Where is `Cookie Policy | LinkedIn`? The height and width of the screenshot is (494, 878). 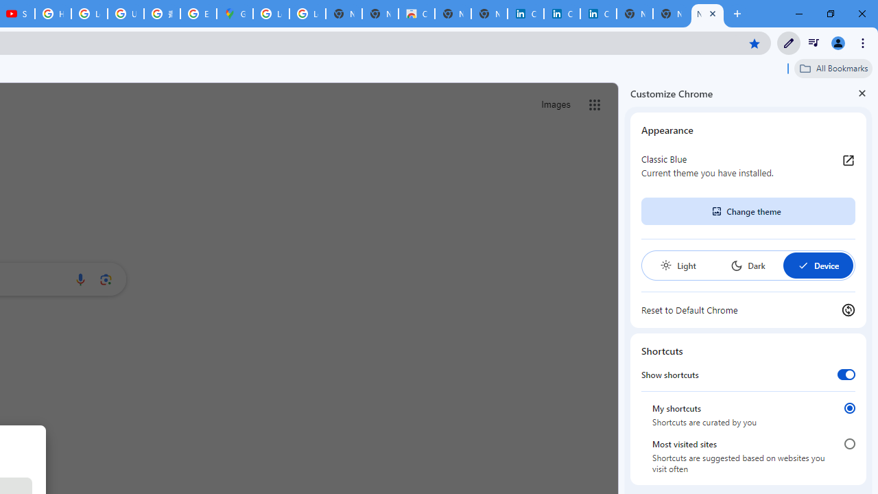 Cookie Policy | LinkedIn is located at coordinates (525, 14).